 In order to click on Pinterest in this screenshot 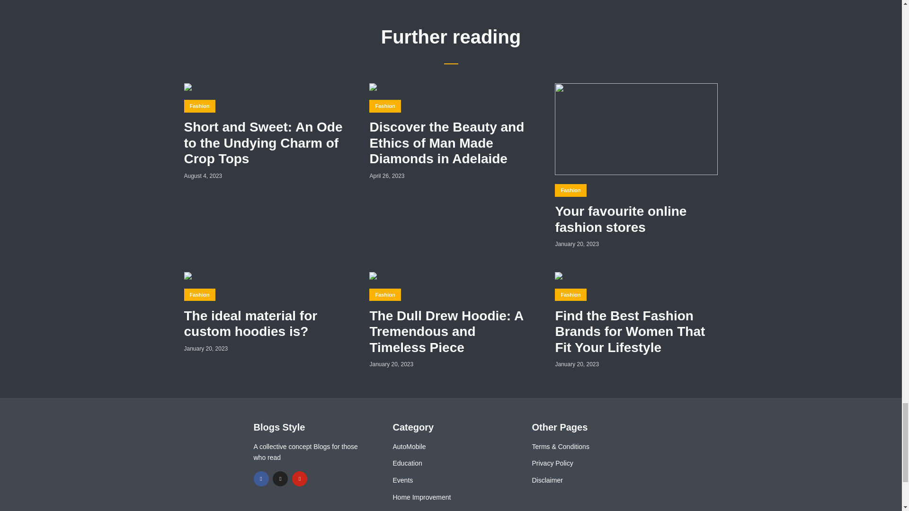, I will do `click(299, 479)`.